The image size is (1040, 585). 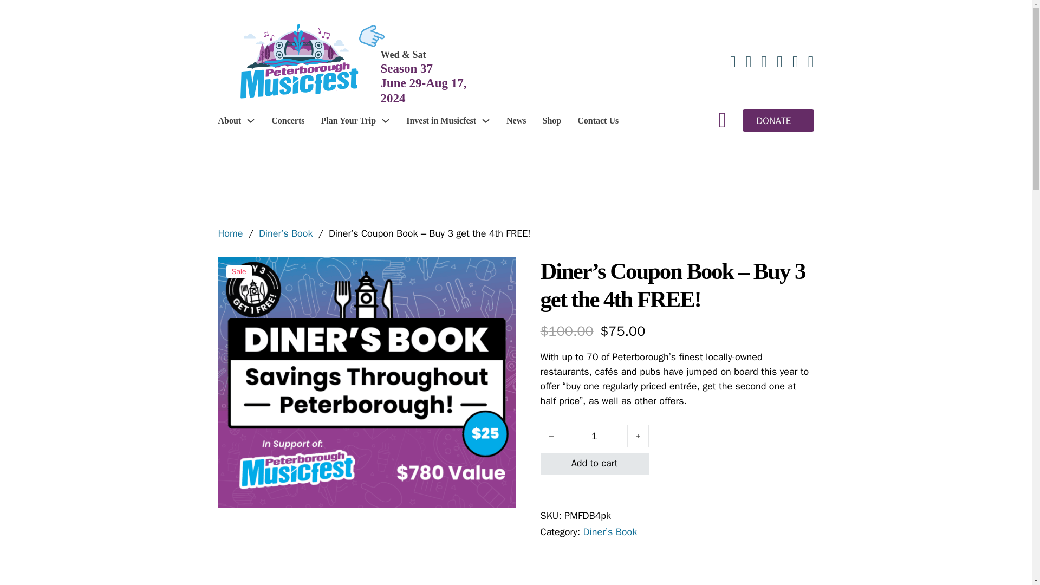 I want to click on Concerts, so click(x=288, y=120).